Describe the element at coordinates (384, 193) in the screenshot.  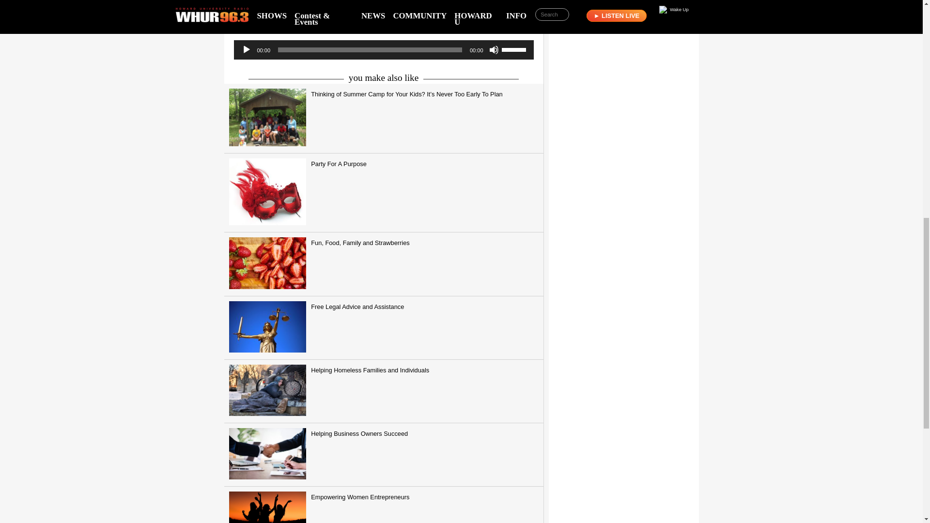
I see `Party For A Purpose` at that location.